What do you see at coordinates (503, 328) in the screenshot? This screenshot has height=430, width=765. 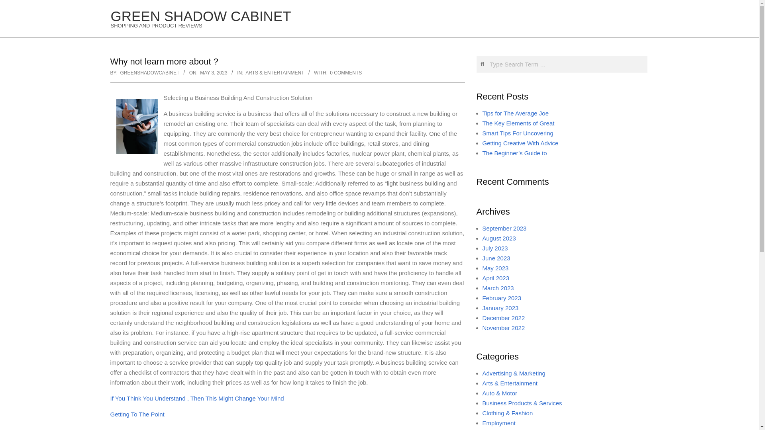 I see `November 2022` at bounding box center [503, 328].